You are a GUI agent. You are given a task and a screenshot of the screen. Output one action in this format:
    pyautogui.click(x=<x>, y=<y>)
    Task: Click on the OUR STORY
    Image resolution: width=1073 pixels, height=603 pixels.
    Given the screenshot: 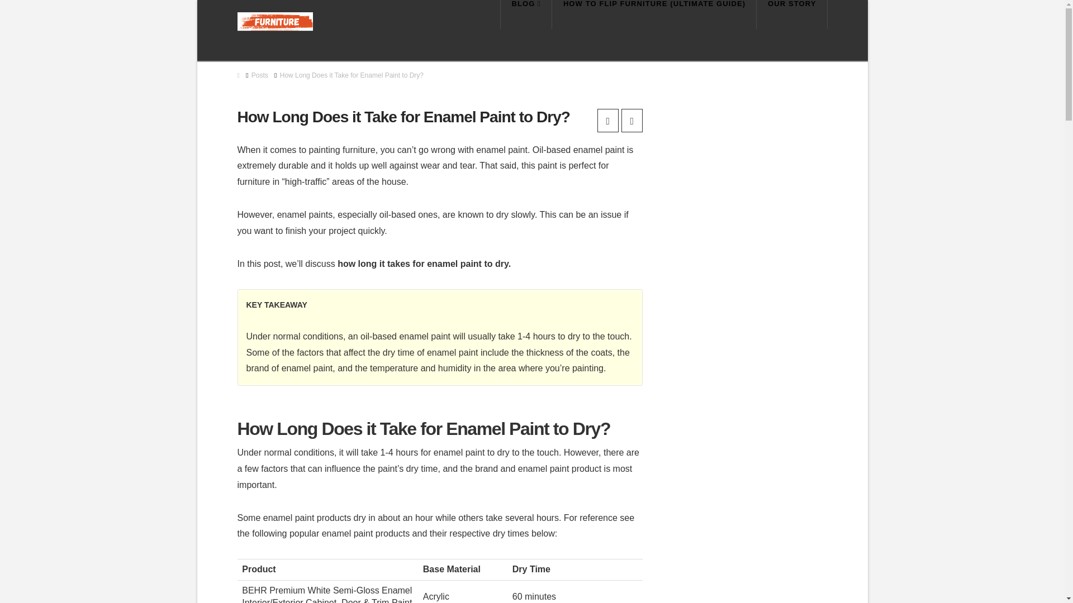 What is the action you would take?
    pyautogui.click(x=791, y=15)
    